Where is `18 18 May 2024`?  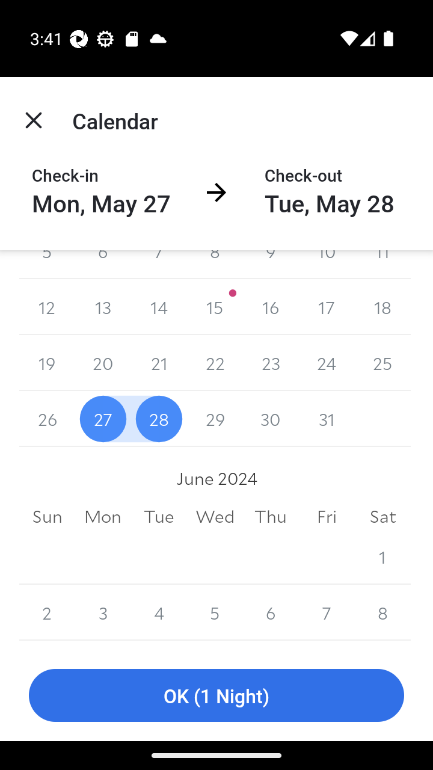 18 18 May 2024 is located at coordinates (382, 307).